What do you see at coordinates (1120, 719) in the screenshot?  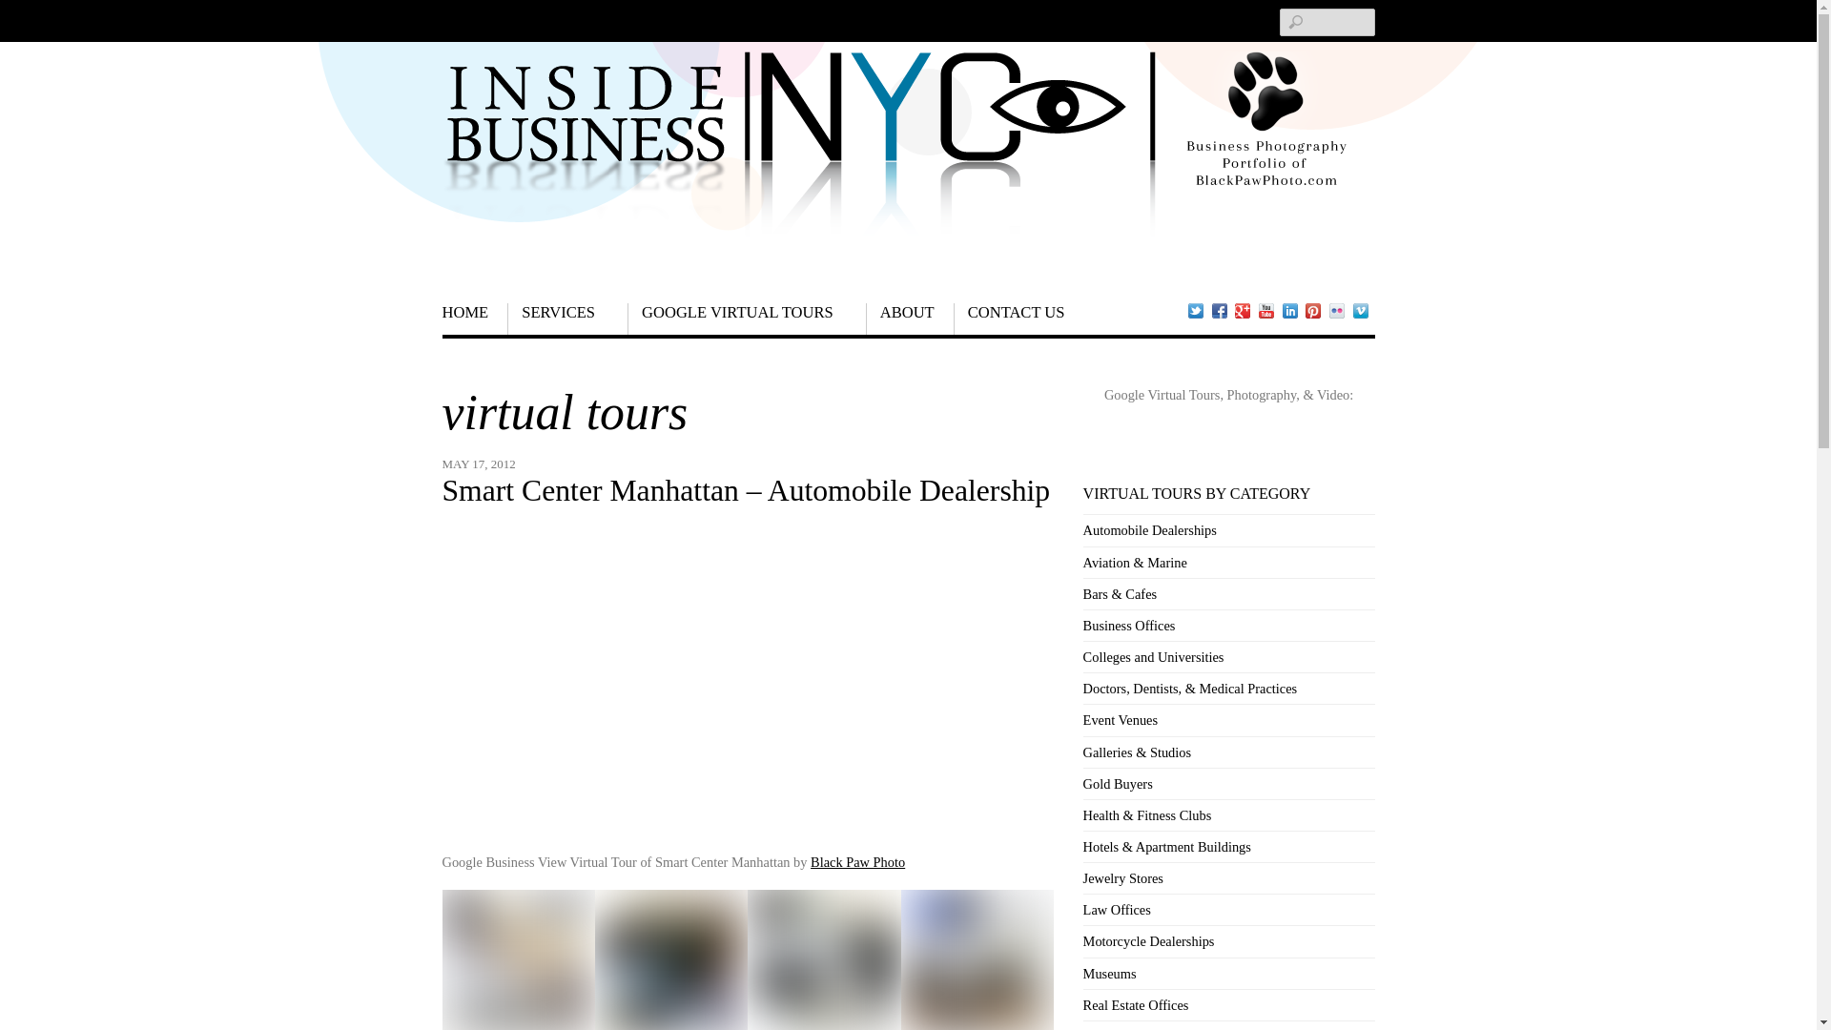 I see `Event Venues` at bounding box center [1120, 719].